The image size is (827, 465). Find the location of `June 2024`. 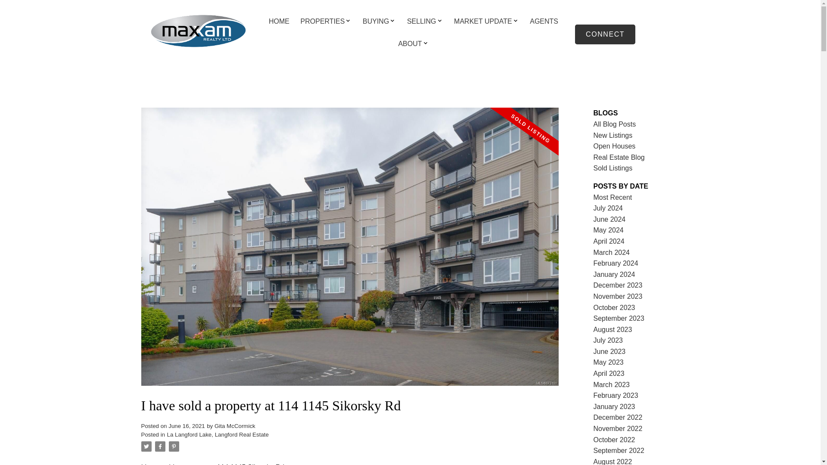

June 2024 is located at coordinates (610, 220).